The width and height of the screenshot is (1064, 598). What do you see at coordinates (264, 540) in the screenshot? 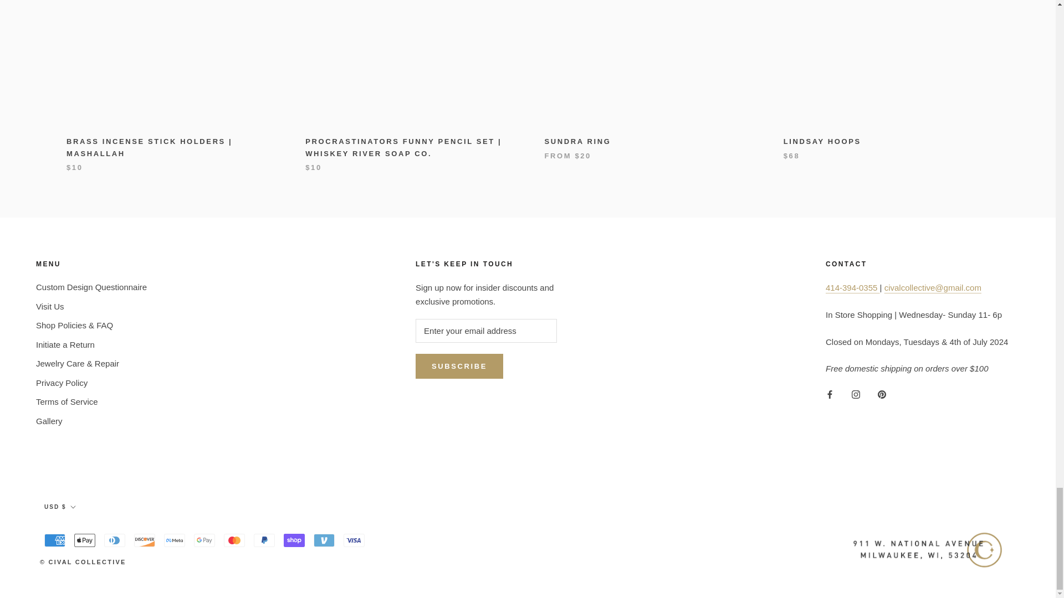
I see `PayPal` at bounding box center [264, 540].